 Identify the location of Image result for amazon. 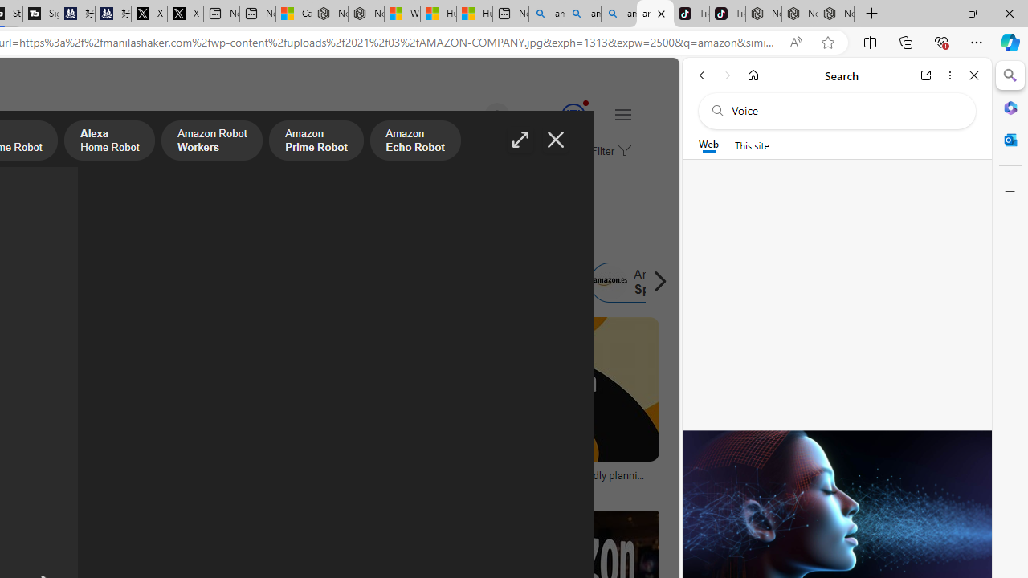
(550, 389).